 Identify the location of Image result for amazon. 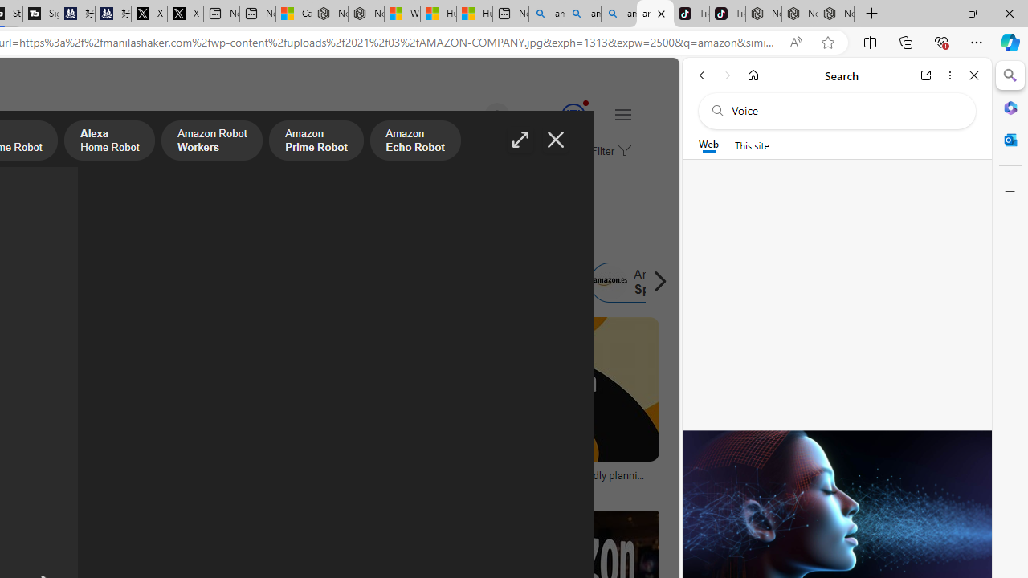
(550, 389).